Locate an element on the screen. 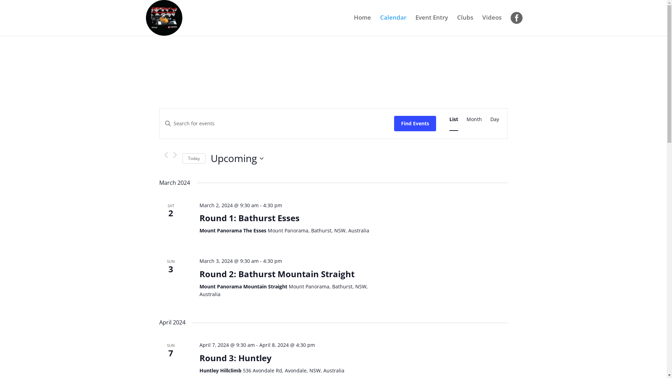  Clubs is located at coordinates (465, 23).